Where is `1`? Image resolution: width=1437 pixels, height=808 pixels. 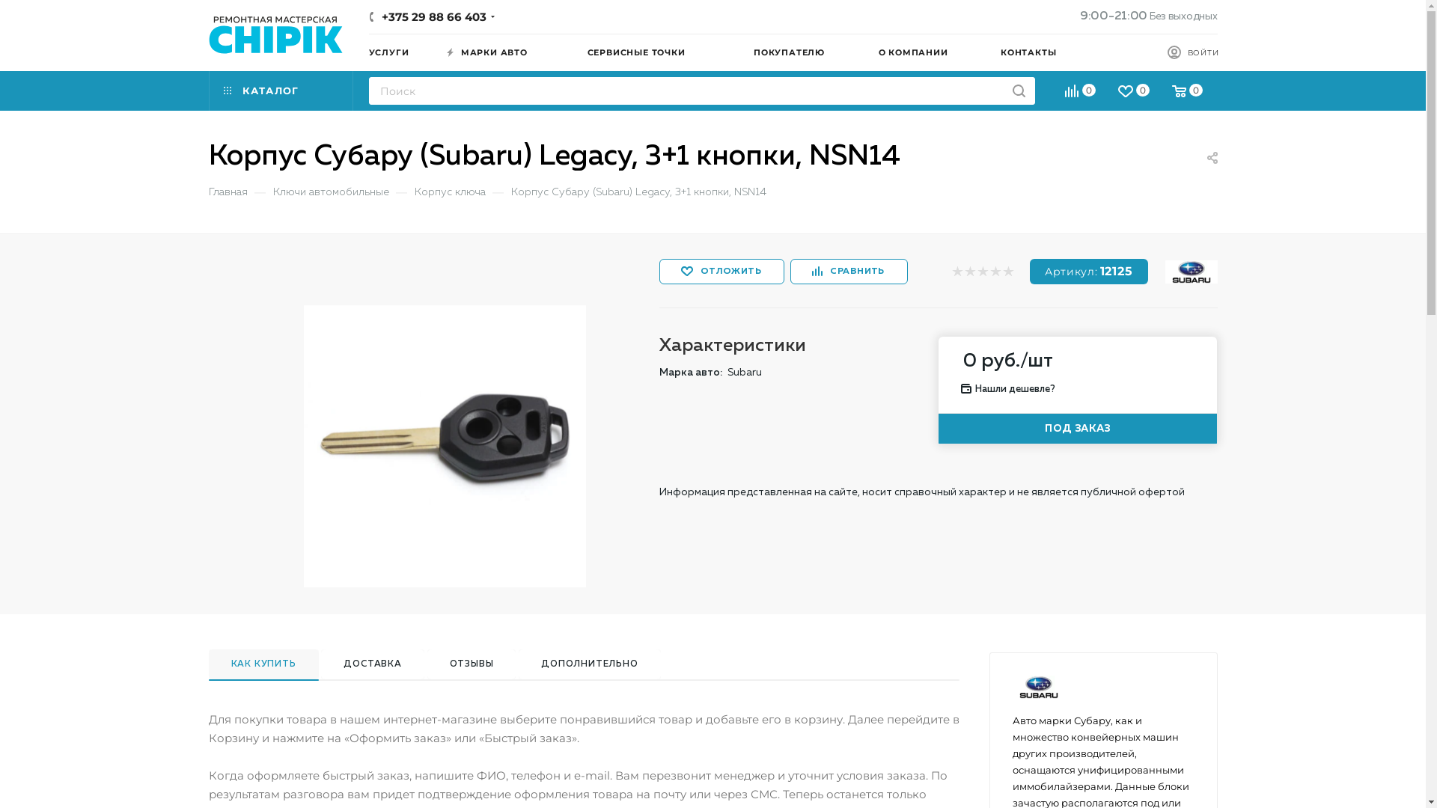
1 is located at coordinates (957, 272).